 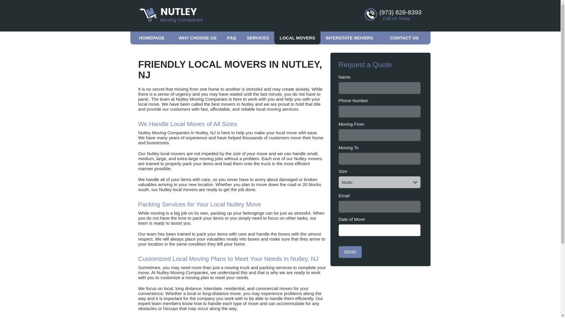 I want to click on SEND, so click(x=350, y=252).